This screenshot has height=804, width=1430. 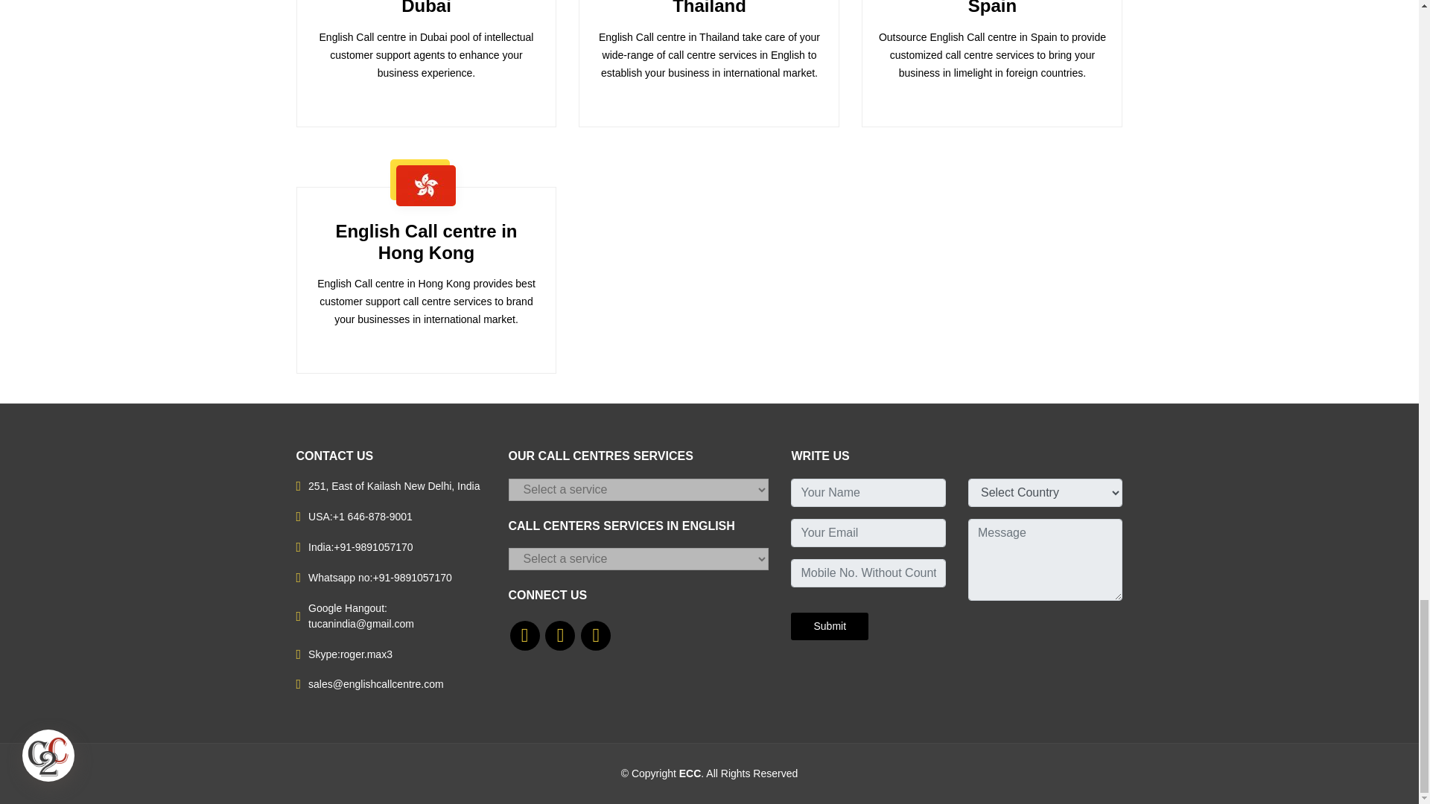 What do you see at coordinates (829, 625) in the screenshot?
I see `WRITE US` at bounding box center [829, 625].